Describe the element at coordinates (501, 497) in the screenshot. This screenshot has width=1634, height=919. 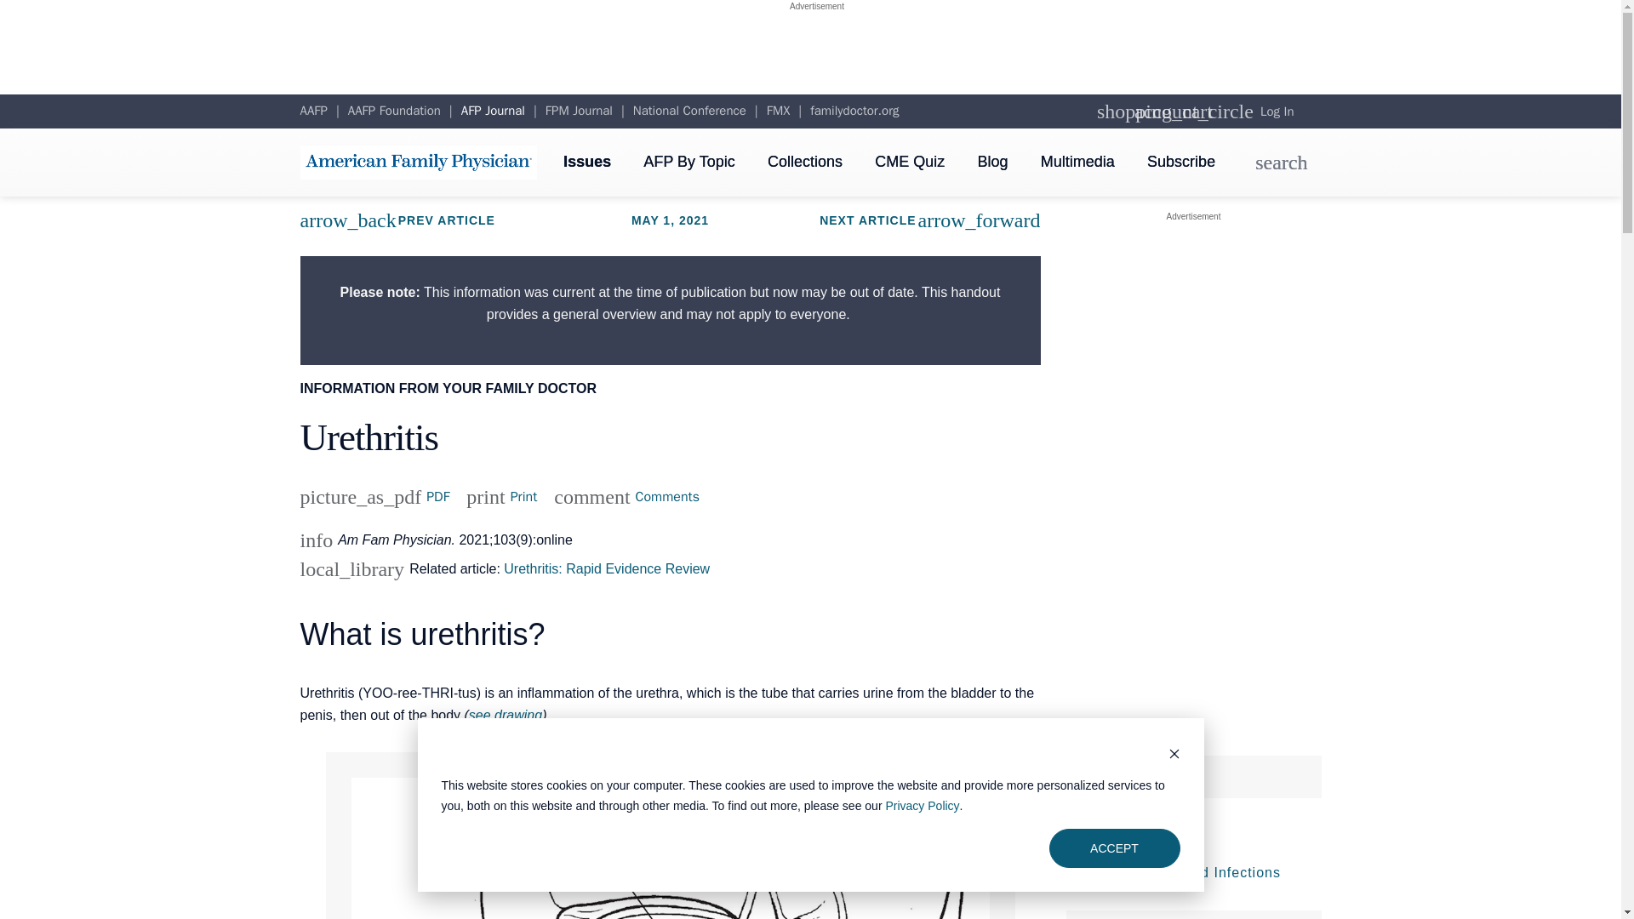
I see `AAFP Foundation` at that location.